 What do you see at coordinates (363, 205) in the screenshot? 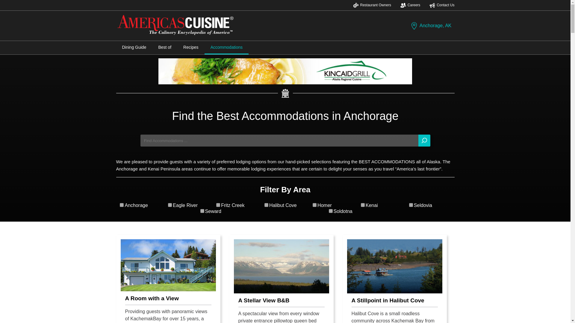
I see `on` at bounding box center [363, 205].